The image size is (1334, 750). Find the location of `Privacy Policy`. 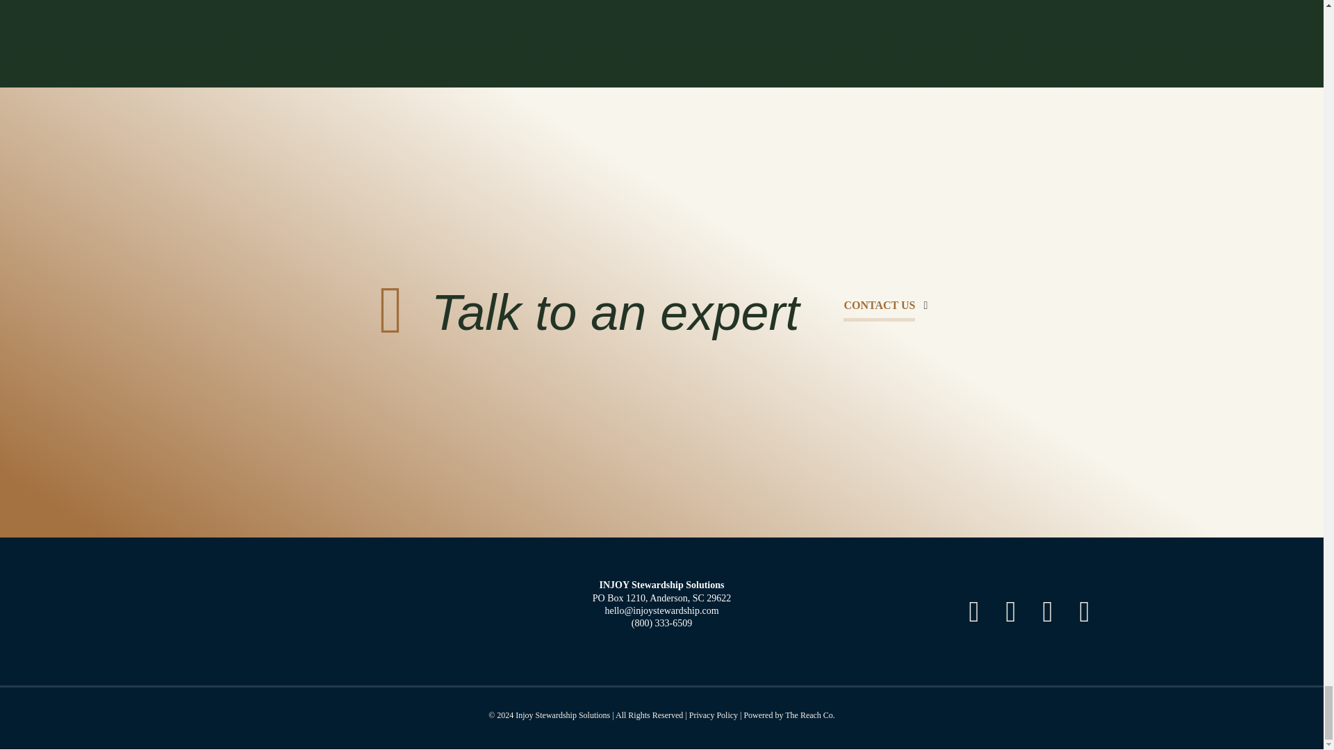

Privacy Policy is located at coordinates (713, 715).